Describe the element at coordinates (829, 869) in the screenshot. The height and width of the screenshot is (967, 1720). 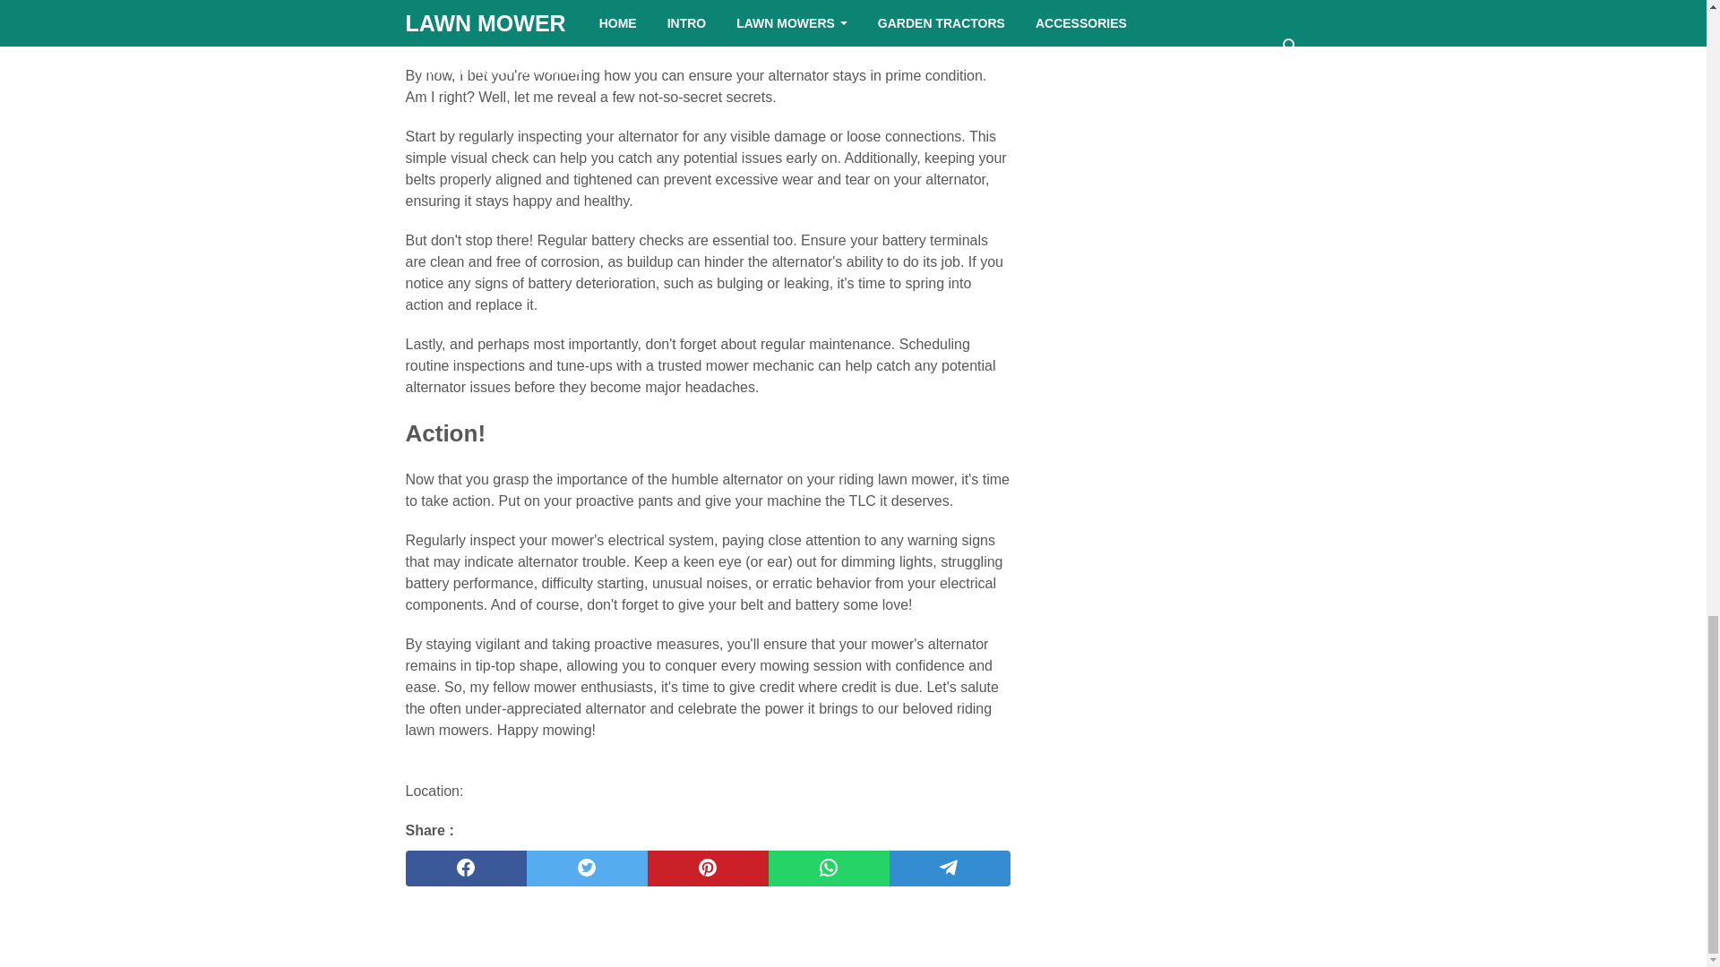
I see `whatsapp` at that location.